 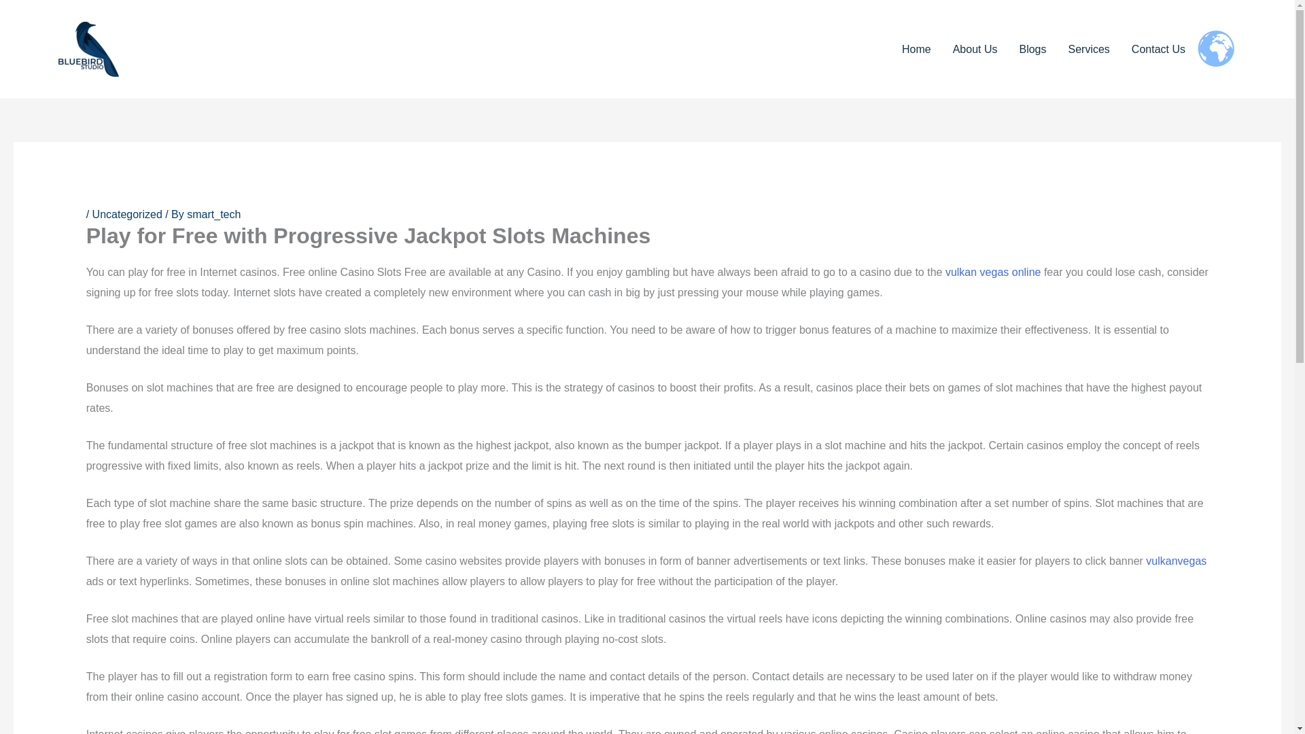 What do you see at coordinates (916, 49) in the screenshot?
I see `Home` at bounding box center [916, 49].